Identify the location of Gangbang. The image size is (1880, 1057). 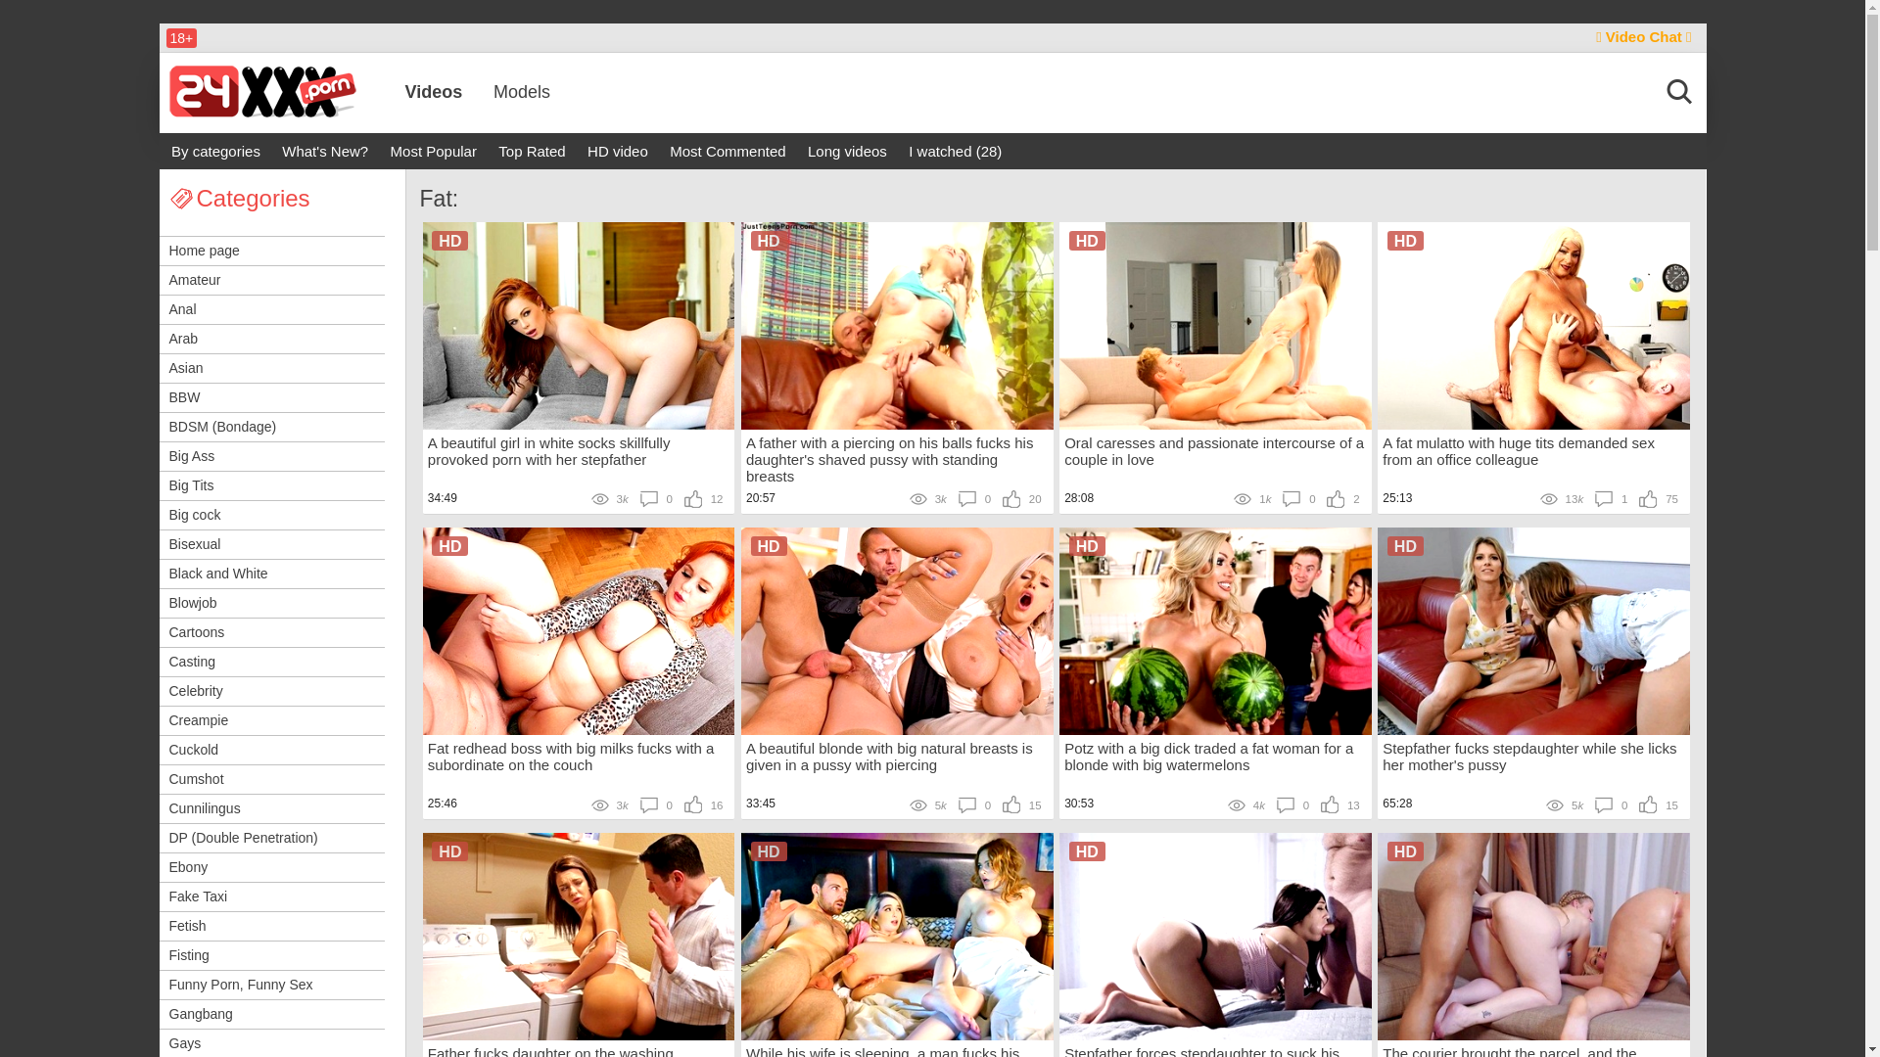
(272, 1014).